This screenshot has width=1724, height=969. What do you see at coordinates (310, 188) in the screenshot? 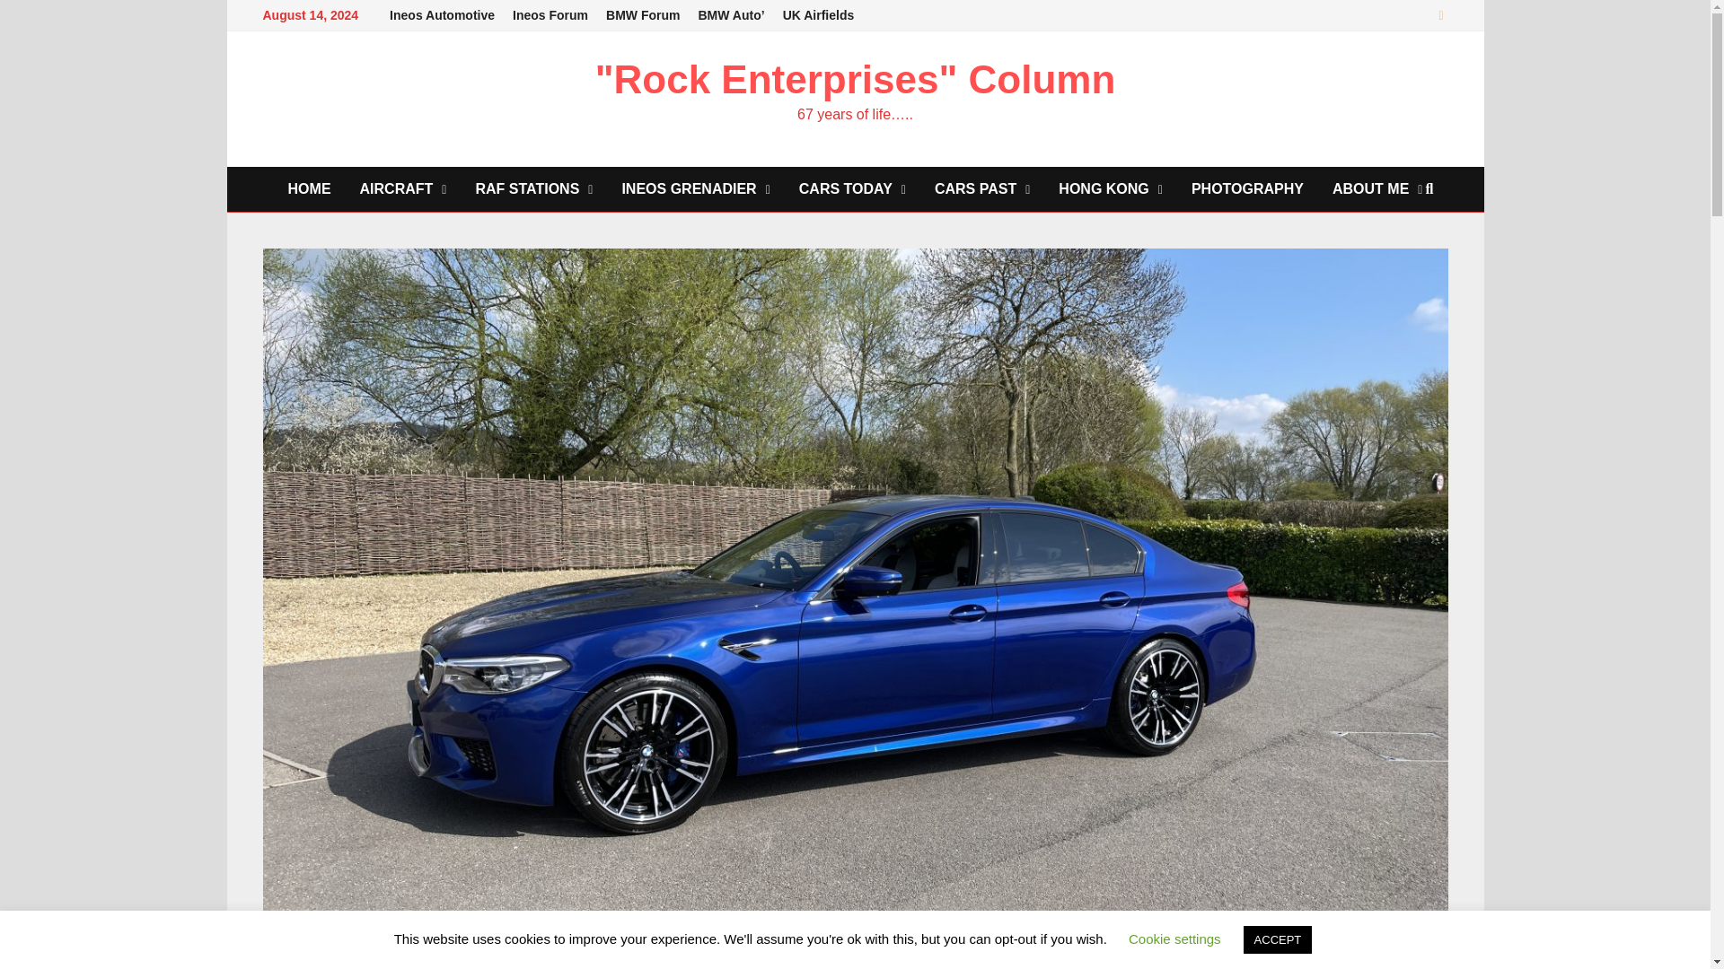
I see `HOME` at bounding box center [310, 188].